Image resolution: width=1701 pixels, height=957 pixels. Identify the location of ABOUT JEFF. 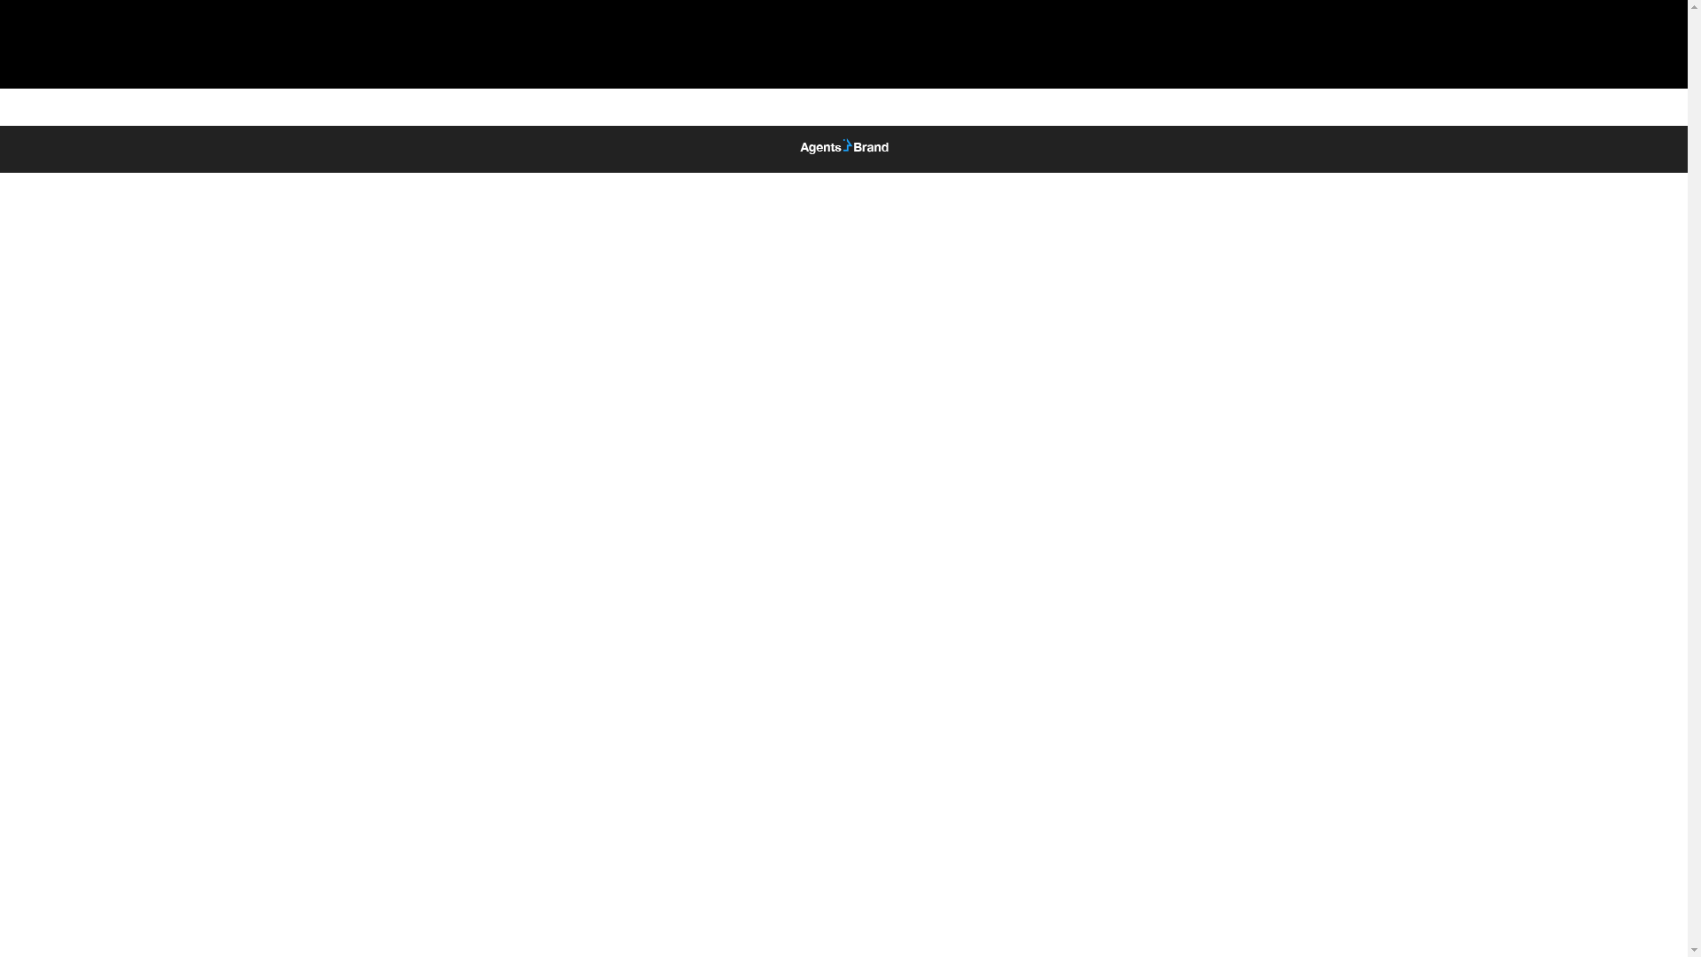
(874, 44).